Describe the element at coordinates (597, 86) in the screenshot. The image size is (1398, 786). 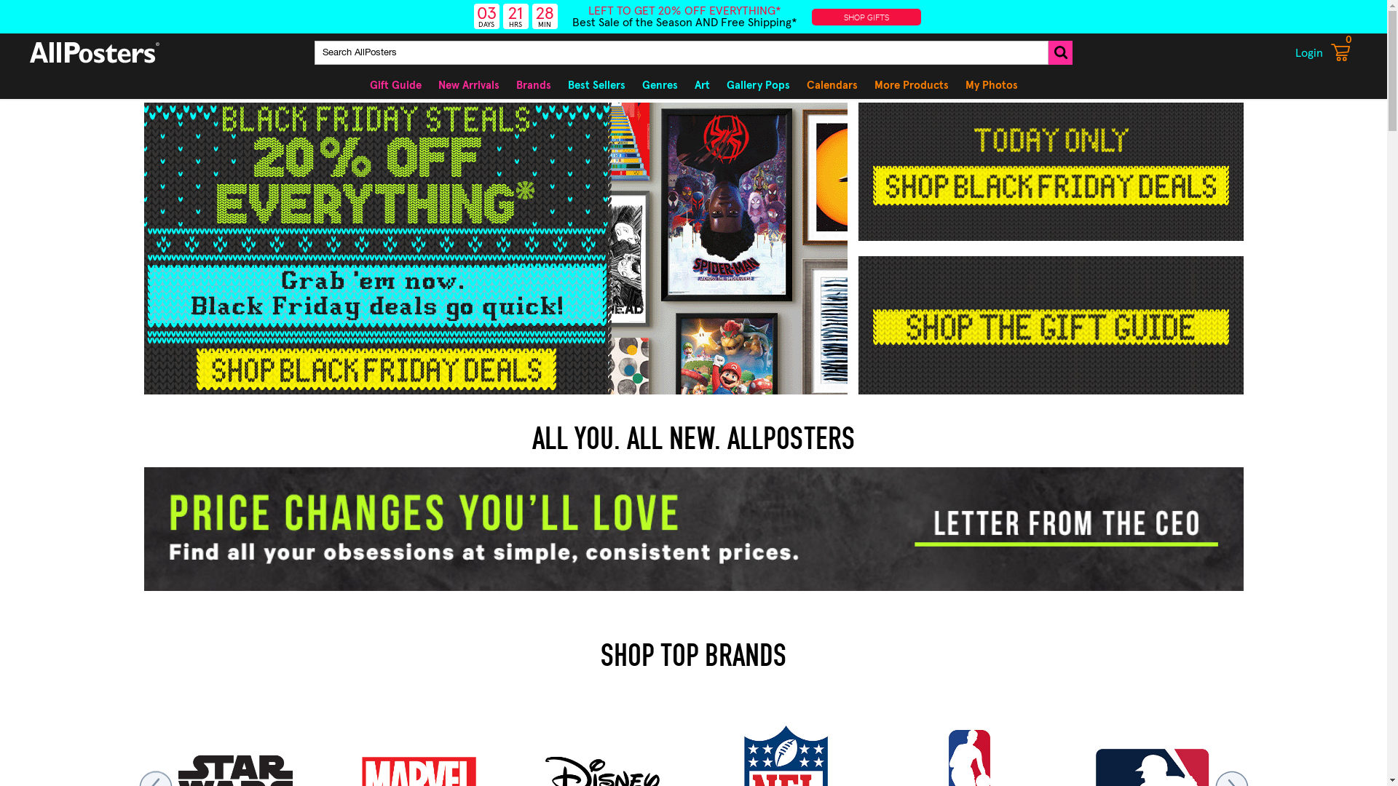
I see `Best Sellers` at that location.